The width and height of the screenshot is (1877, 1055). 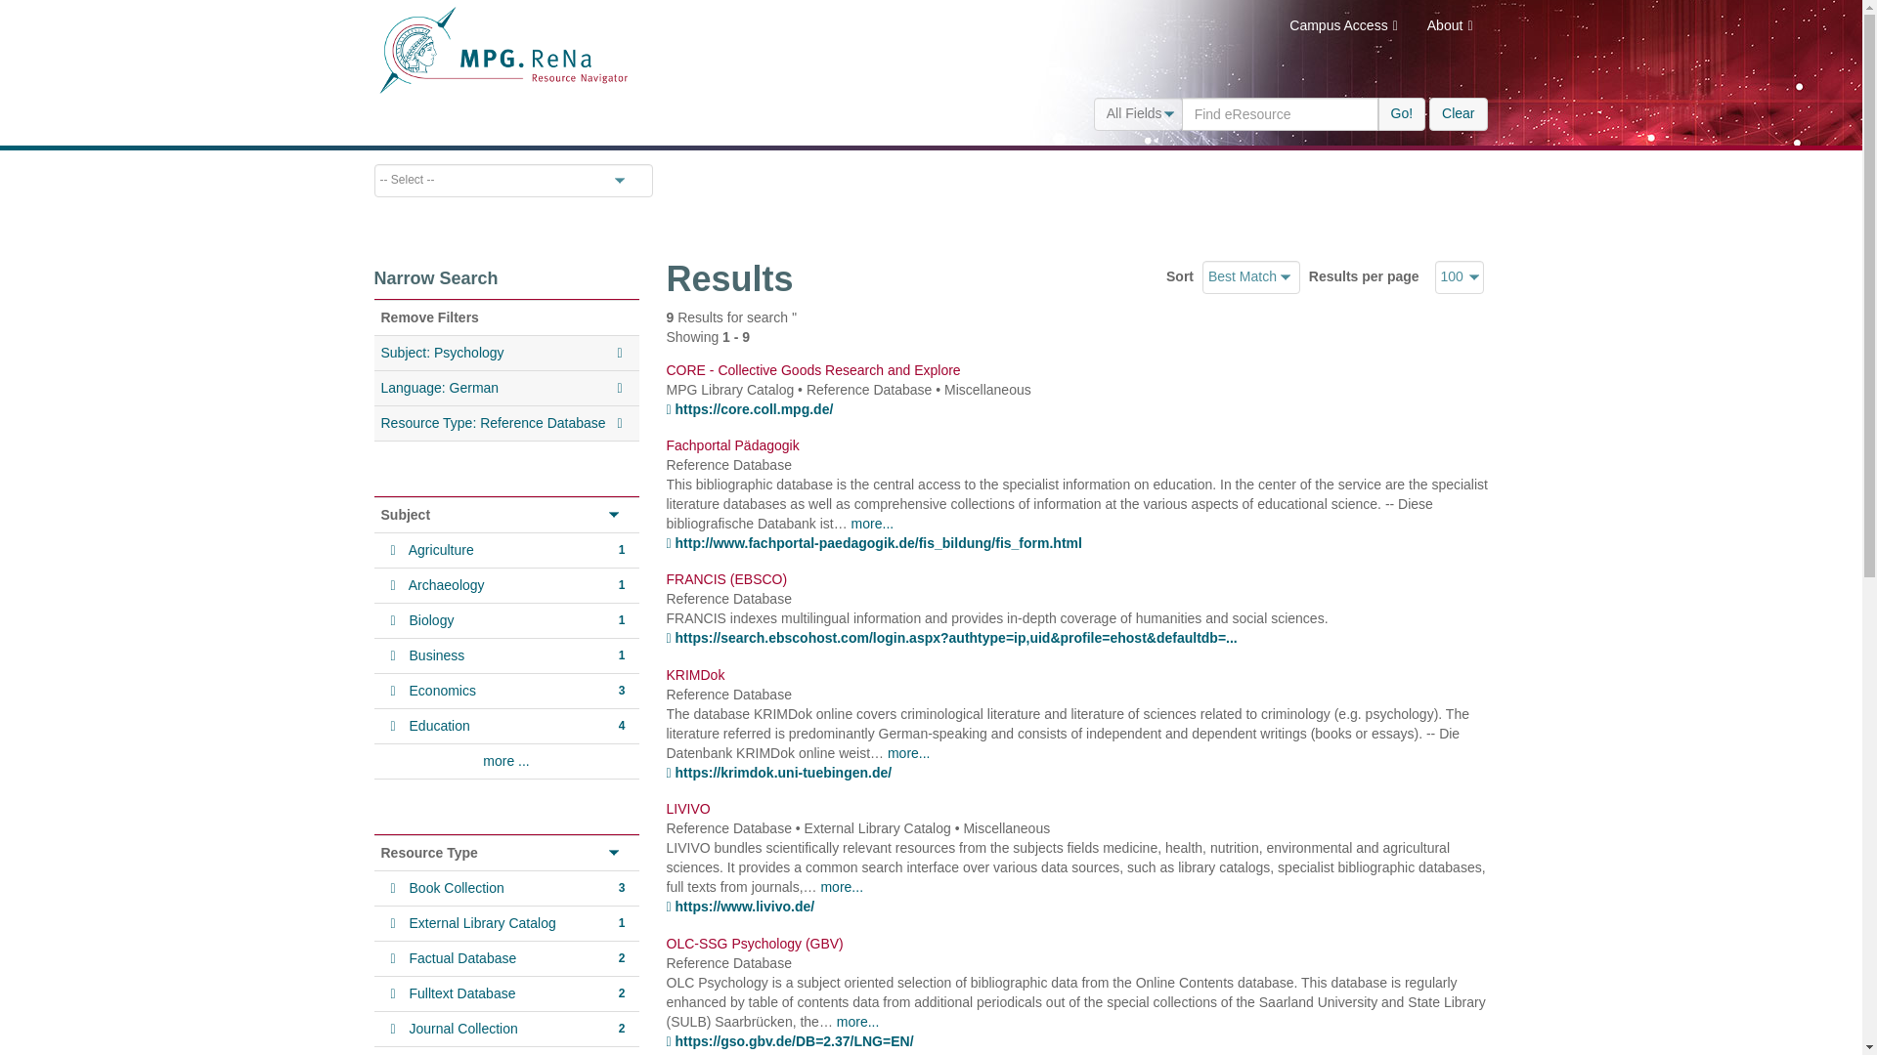 I want to click on more..., so click(x=842, y=886).